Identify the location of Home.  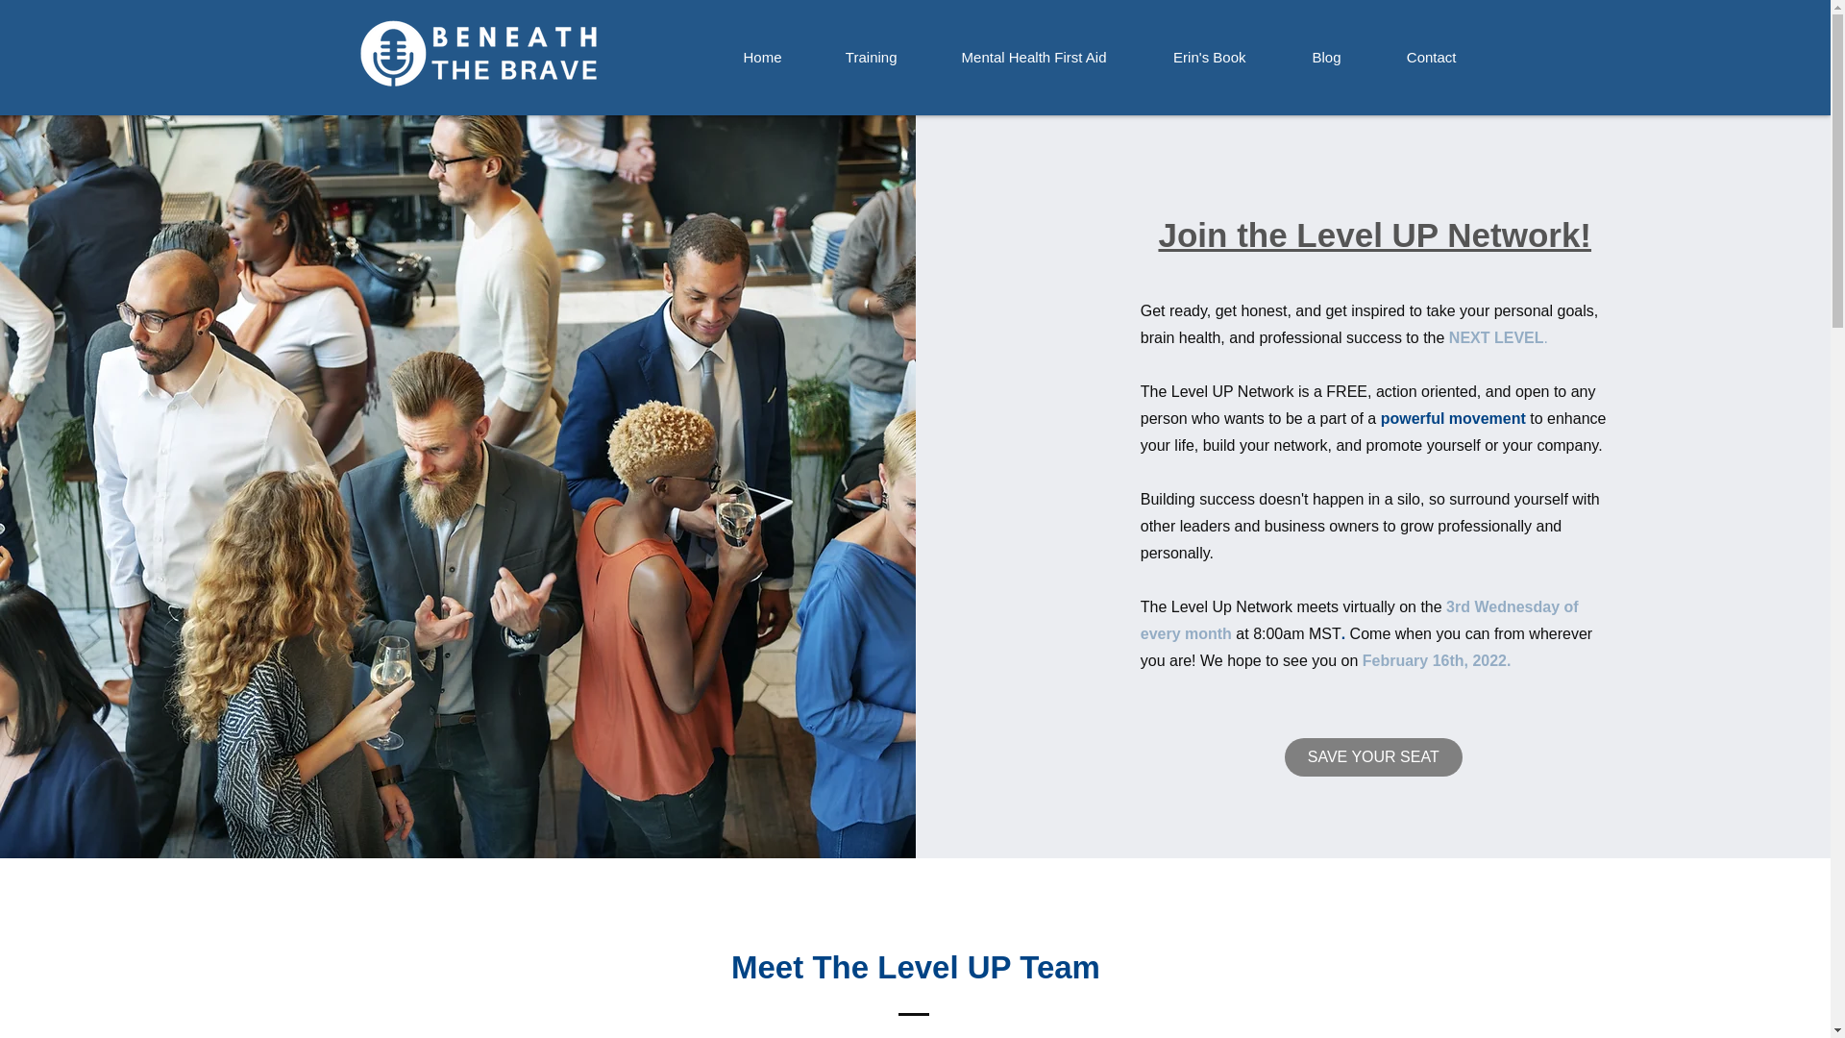
(738, 58).